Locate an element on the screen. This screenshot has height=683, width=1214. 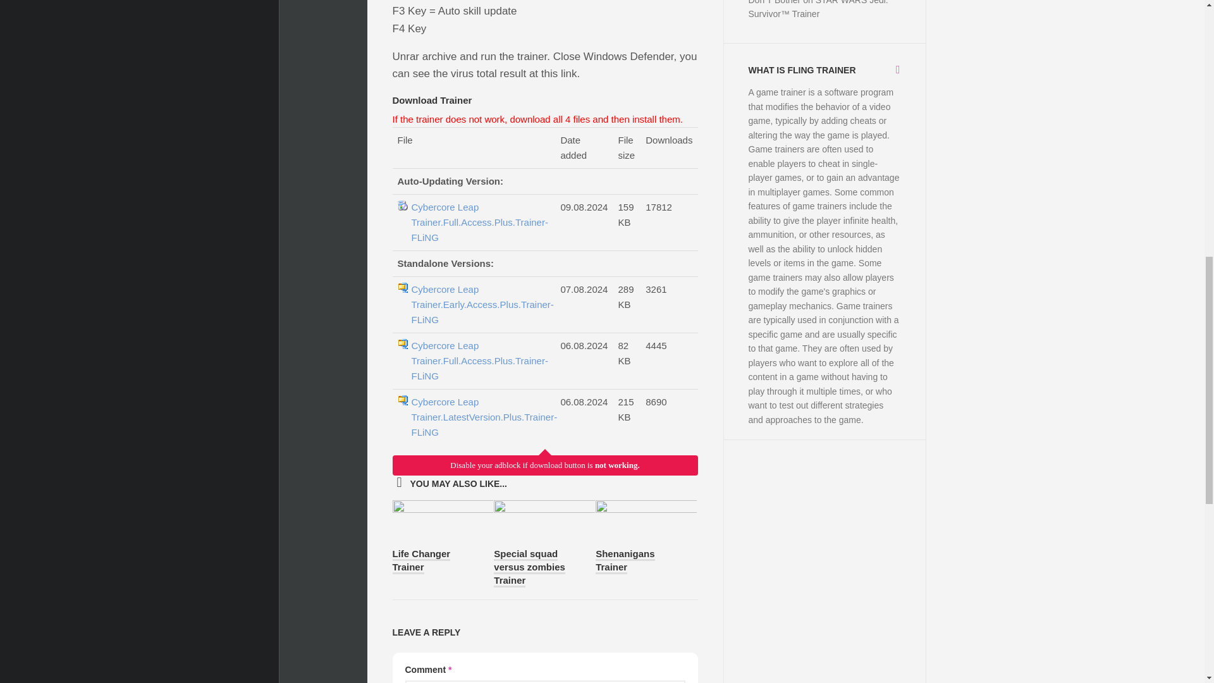
Life Changer Trainer is located at coordinates (421, 562).